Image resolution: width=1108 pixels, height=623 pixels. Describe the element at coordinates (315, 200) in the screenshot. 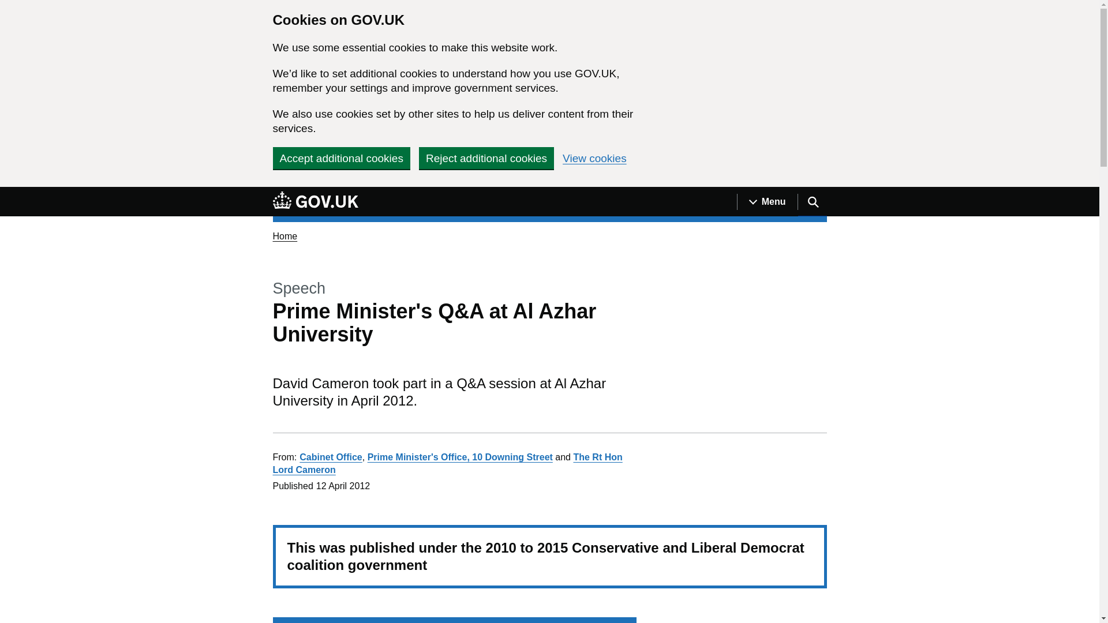

I see `GOV.UK` at that location.